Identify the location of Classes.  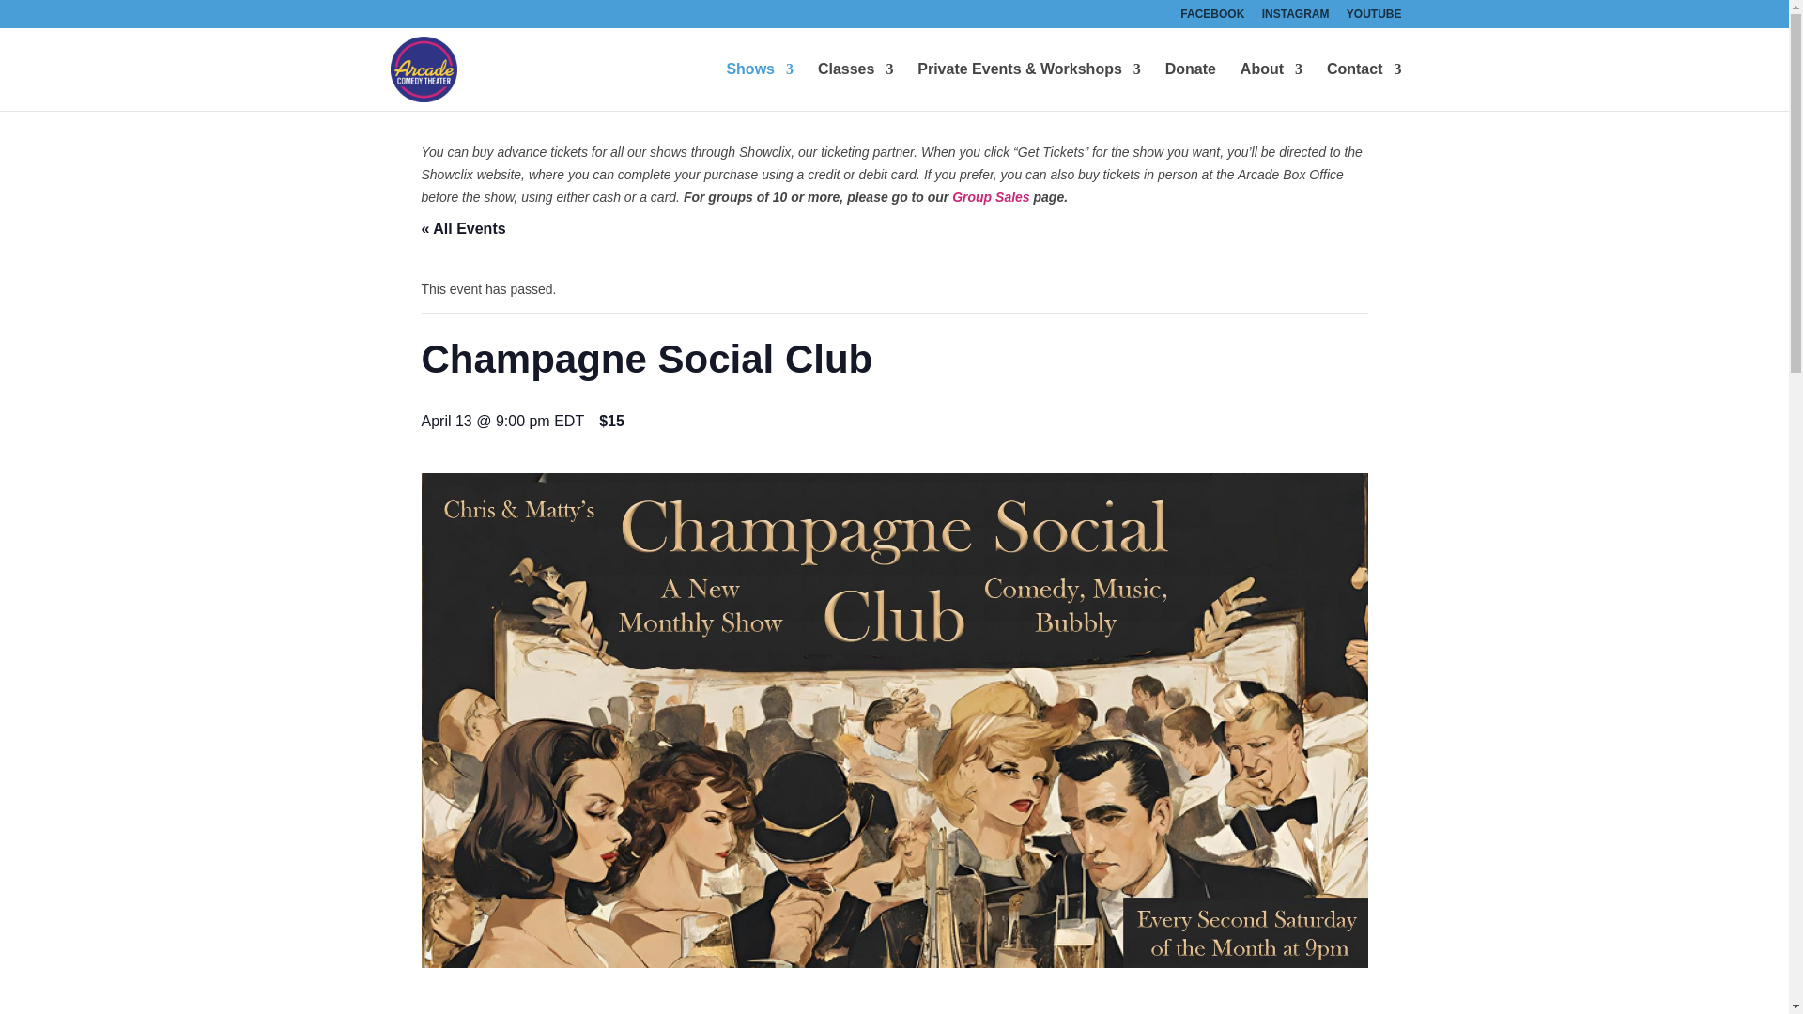
(856, 86).